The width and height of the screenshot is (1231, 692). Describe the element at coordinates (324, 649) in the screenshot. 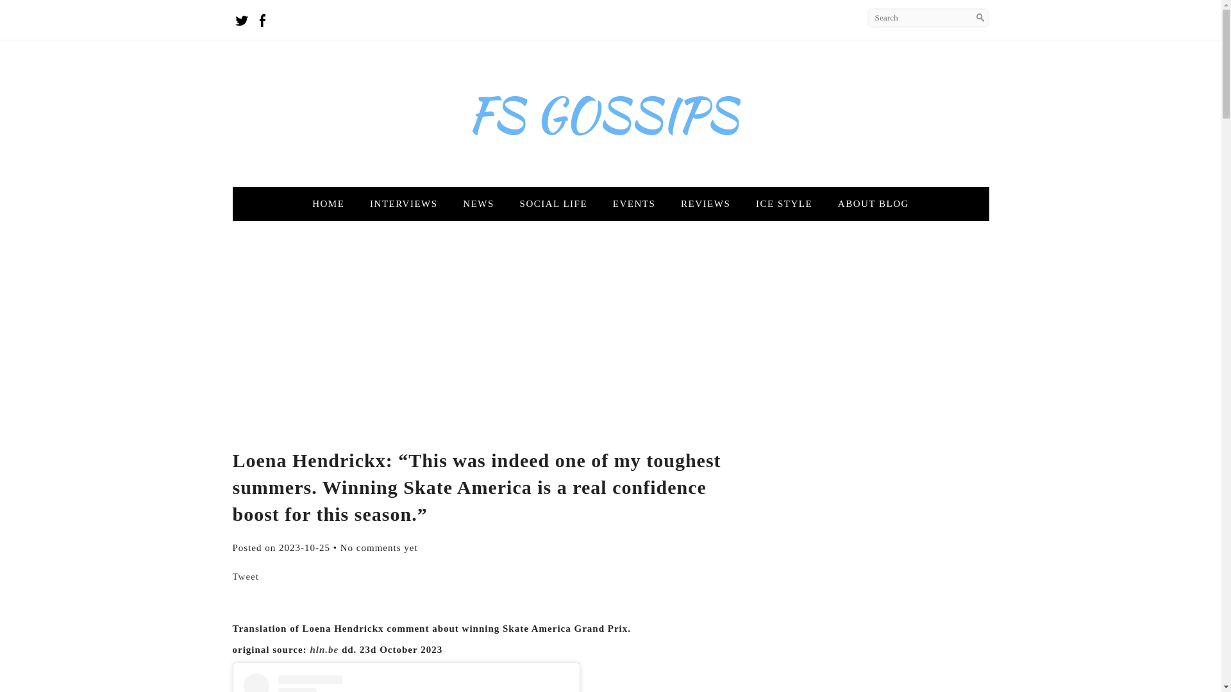

I see `hln.be` at that location.